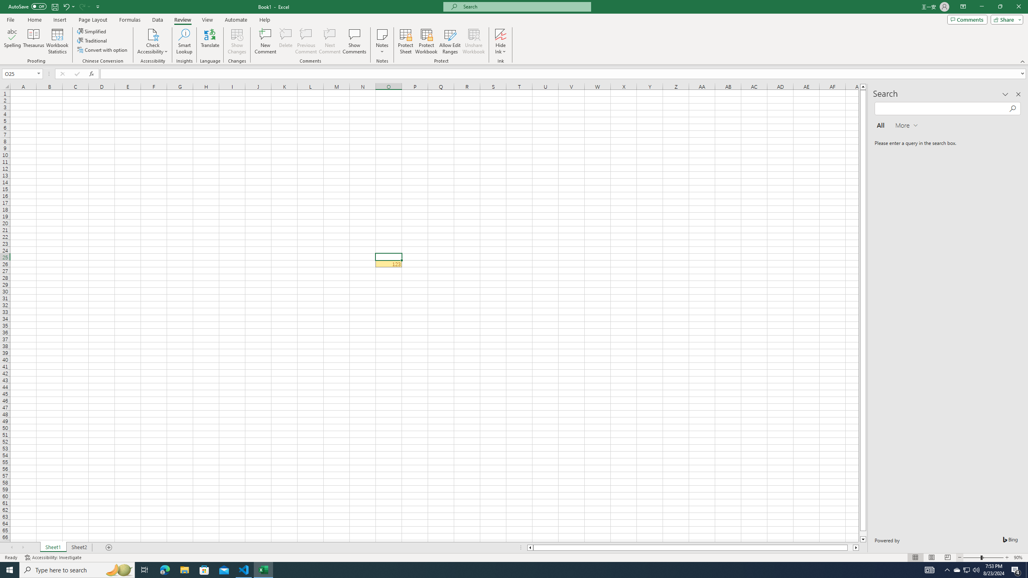 This screenshot has width=1028, height=578. Describe the element at coordinates (426, 41) in the screenshot. I see `Protect Workbook...` at that location.